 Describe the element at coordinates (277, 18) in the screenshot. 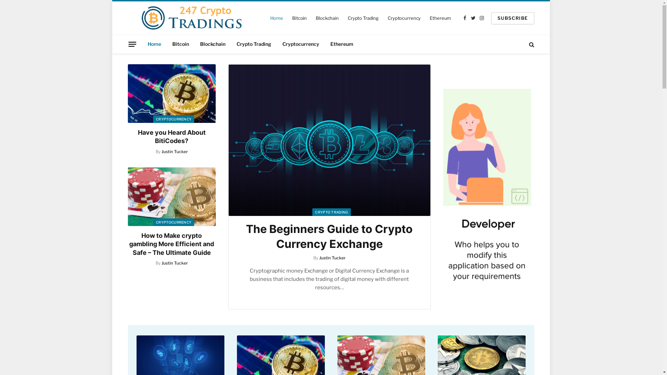

I see `Home` at that location.